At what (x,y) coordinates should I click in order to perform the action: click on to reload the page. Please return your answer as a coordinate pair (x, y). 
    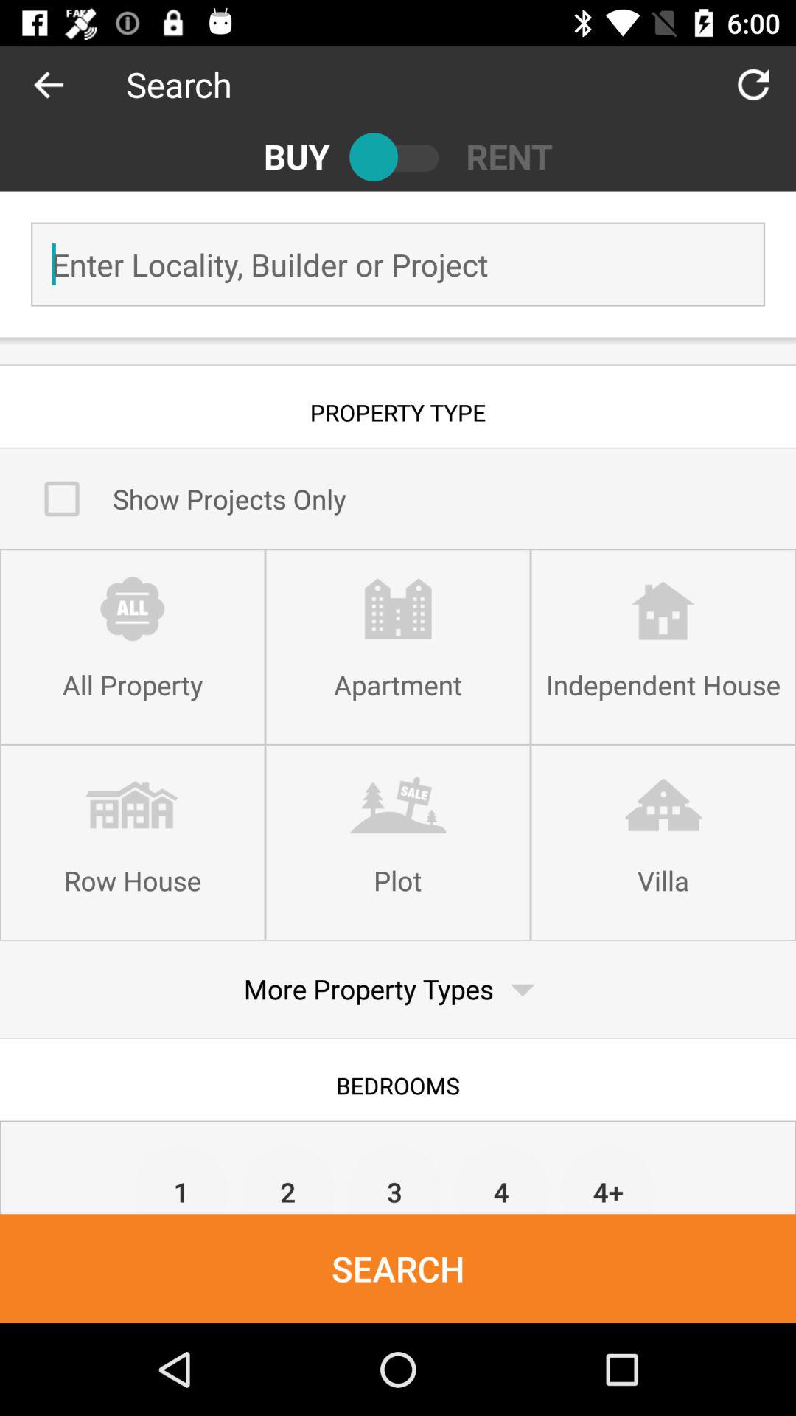
    Looking at the image, I should click on (753, 84).